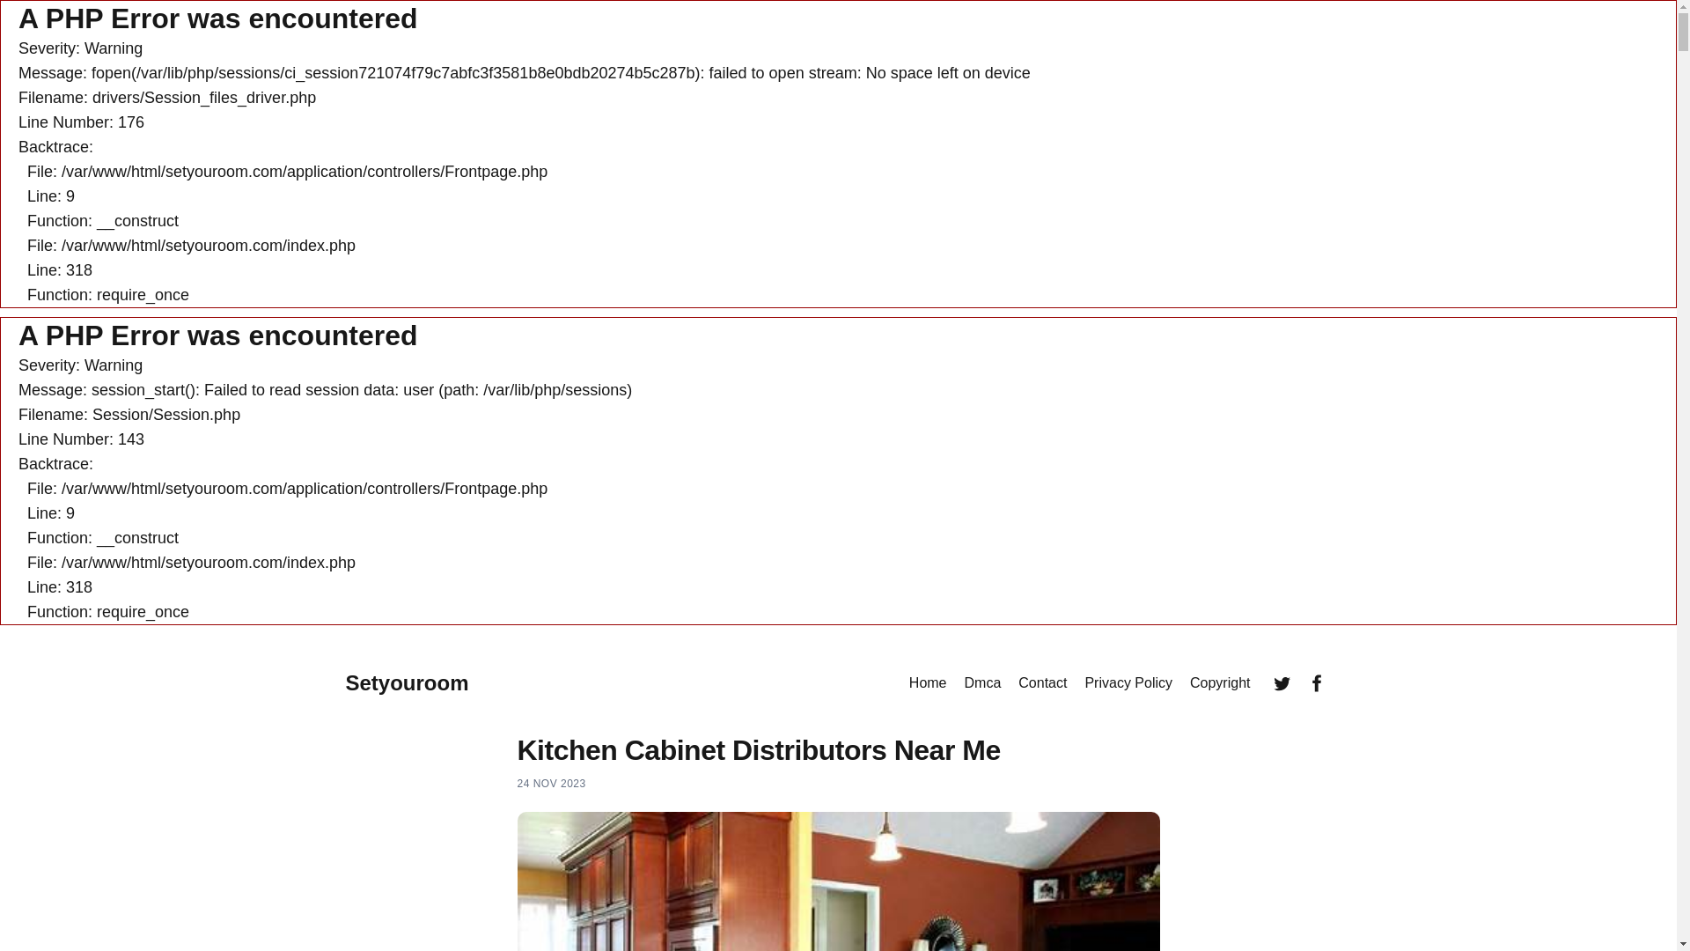 This screenshot has width=1690, height=951. What do you see at coordinates (1317, 683) in the screenshot?
I see `Facebook` at bounding box center [1317, 683].